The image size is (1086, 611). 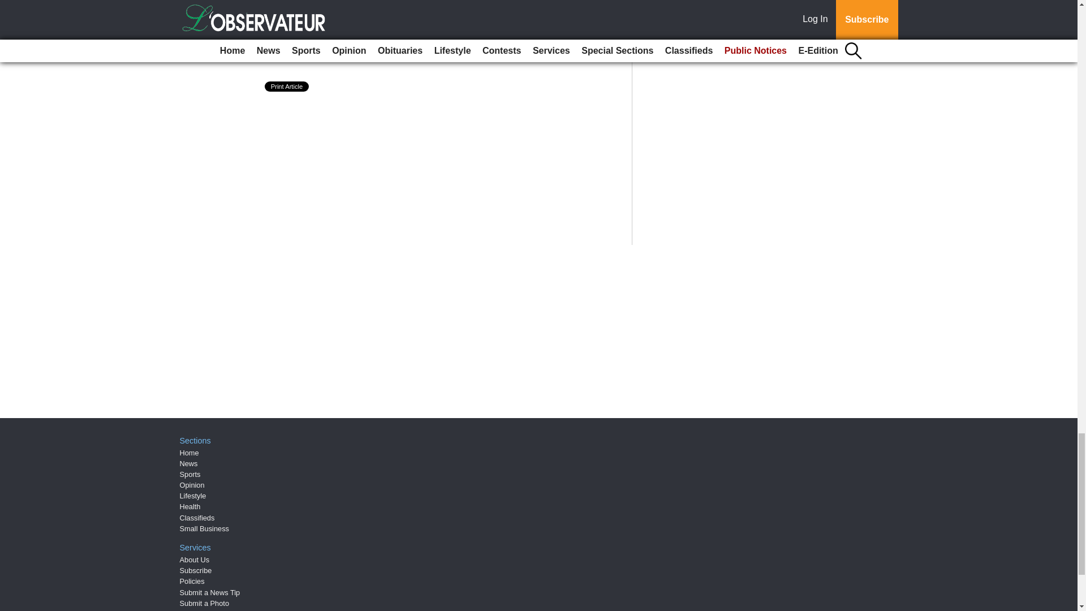 What do you see at coordinates (363, 4) in the screenshot?
I see `St. Charles deputy wins MADD award` at bounding box center [363, 4].